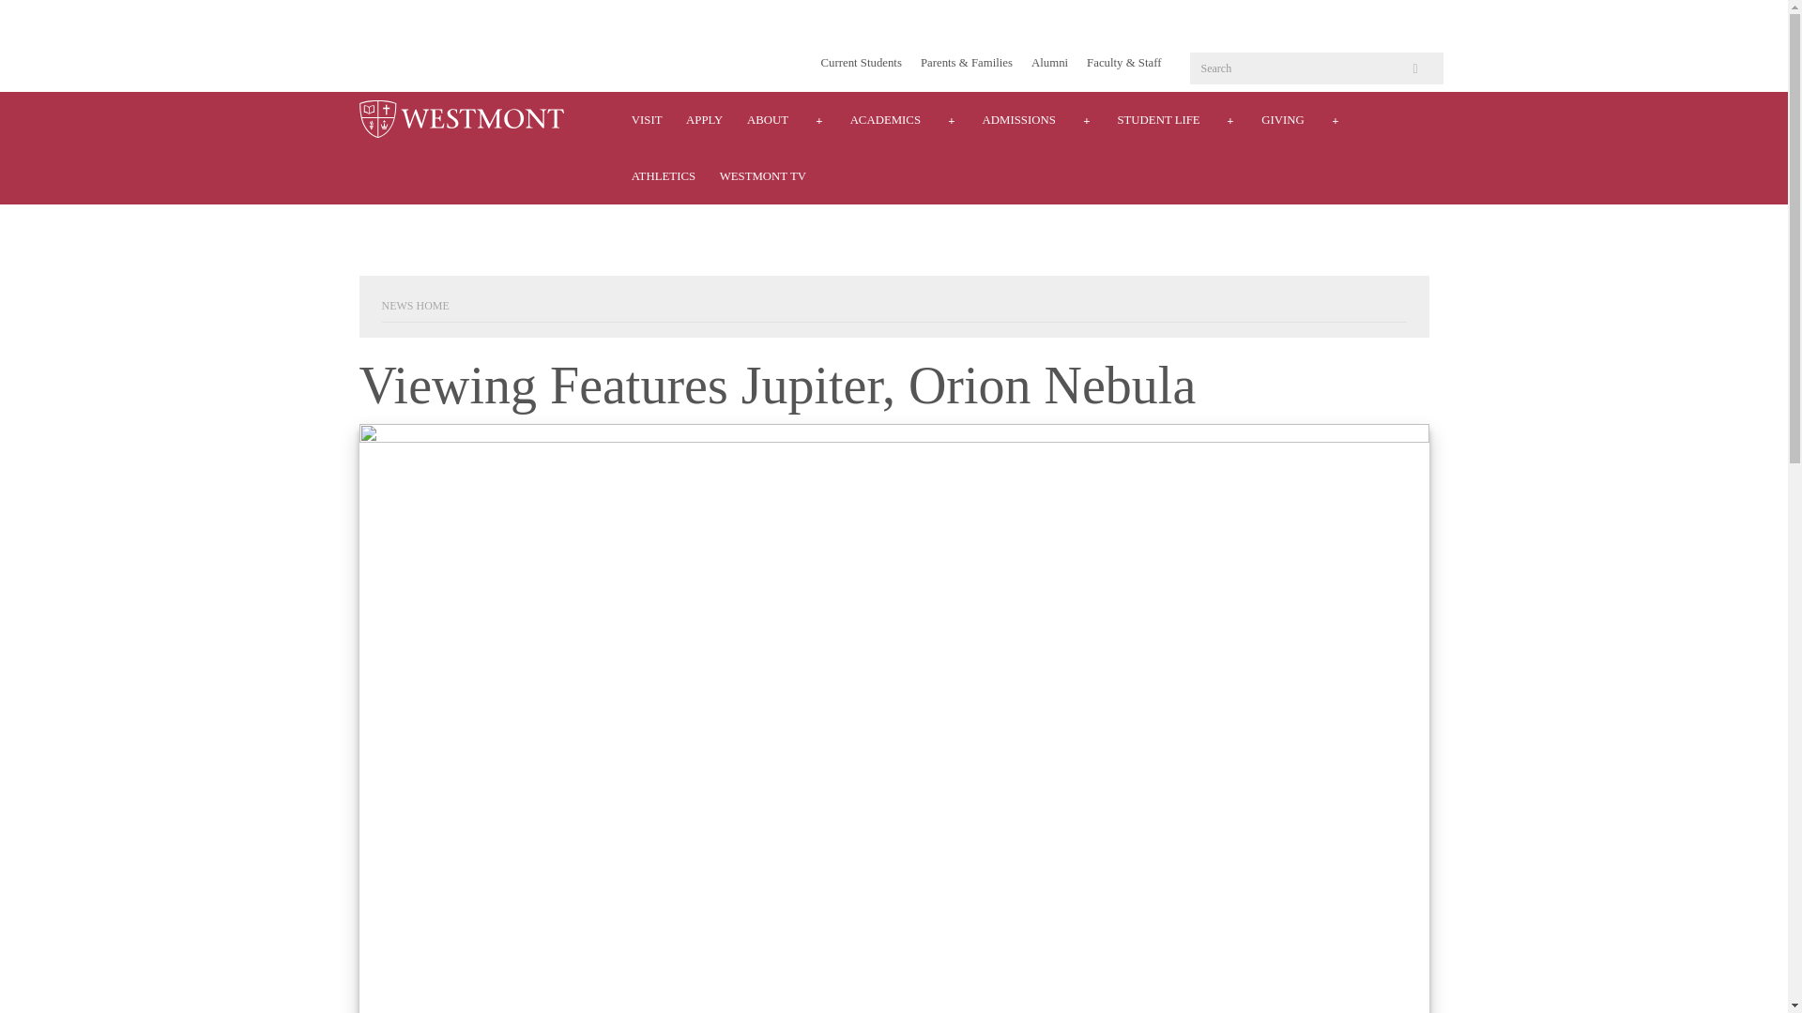  What do you see at coordinates (647, 120) in the screenshot?
I see `VISIT` at bounding box center [647, 120].